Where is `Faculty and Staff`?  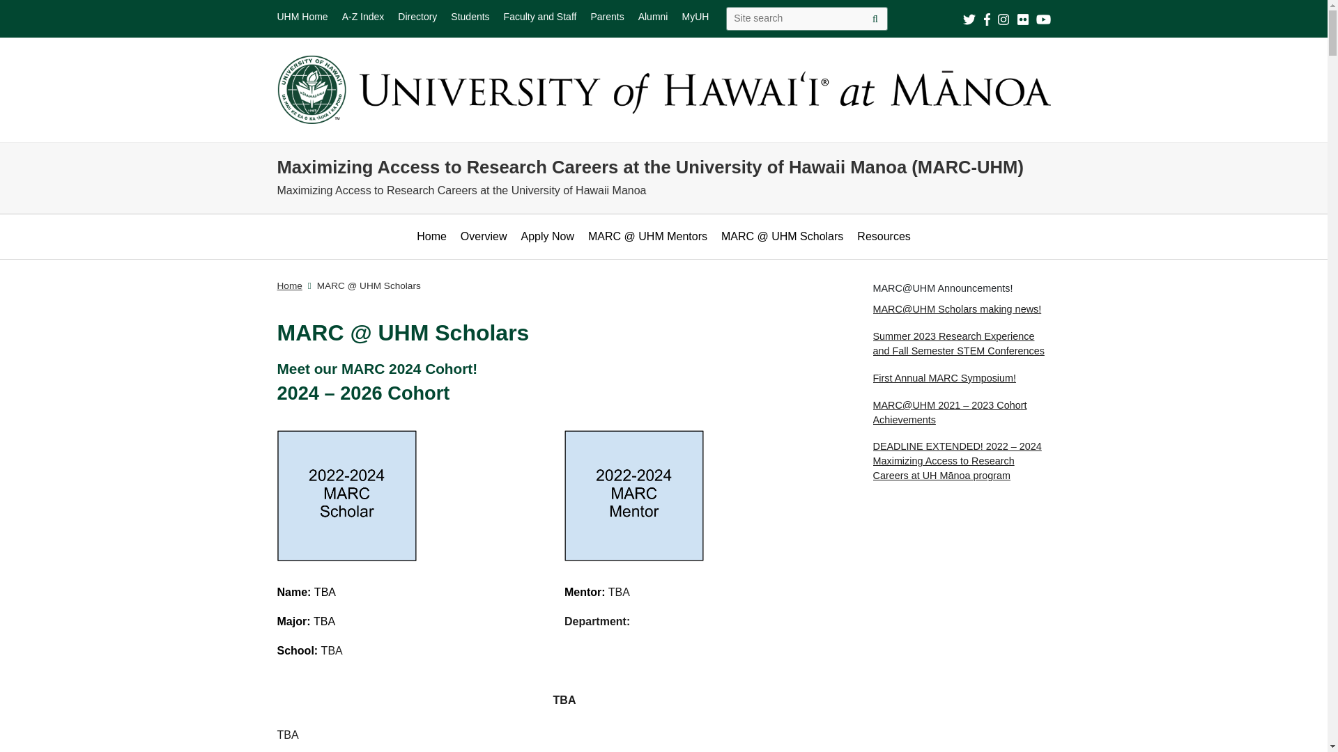 Faculty and Staff is located at coordinates (540, 17).